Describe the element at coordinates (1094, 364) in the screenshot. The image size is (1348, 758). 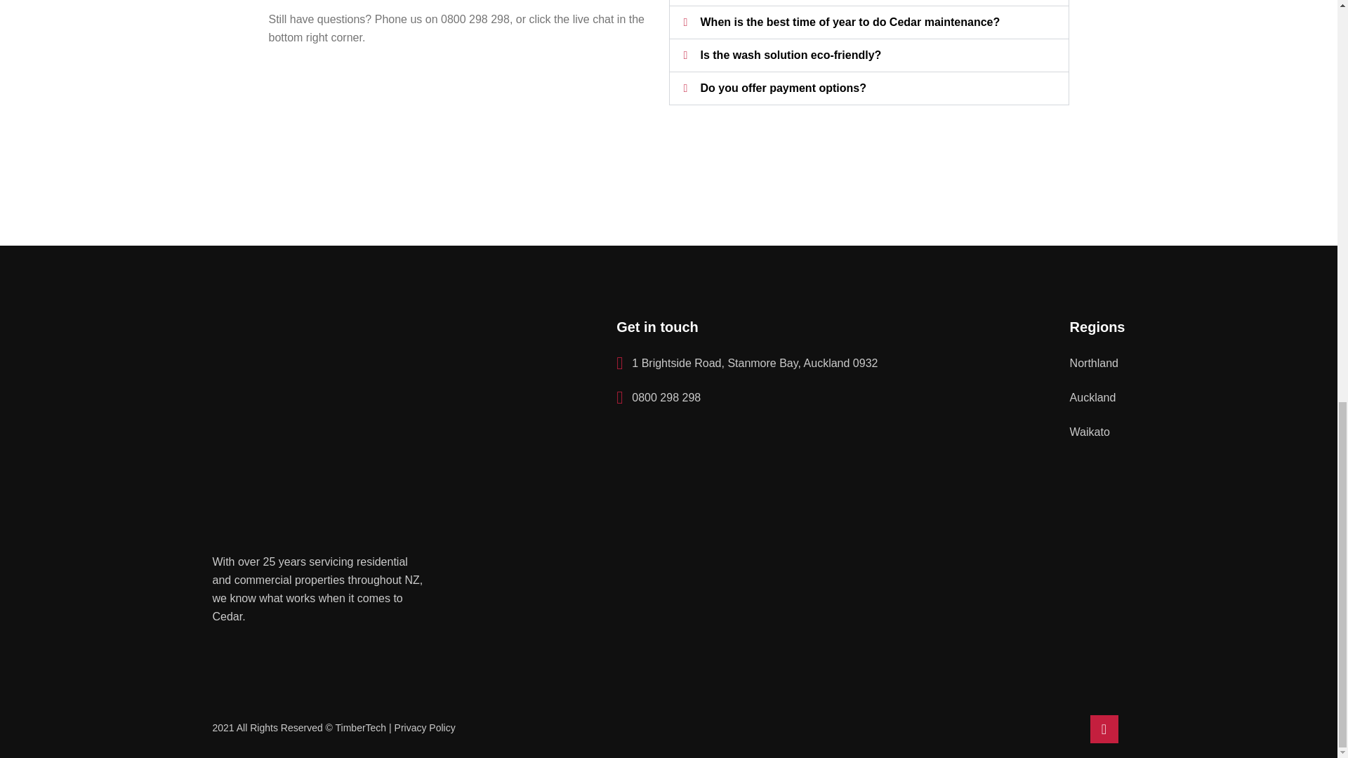
I see `Northland` at that location.